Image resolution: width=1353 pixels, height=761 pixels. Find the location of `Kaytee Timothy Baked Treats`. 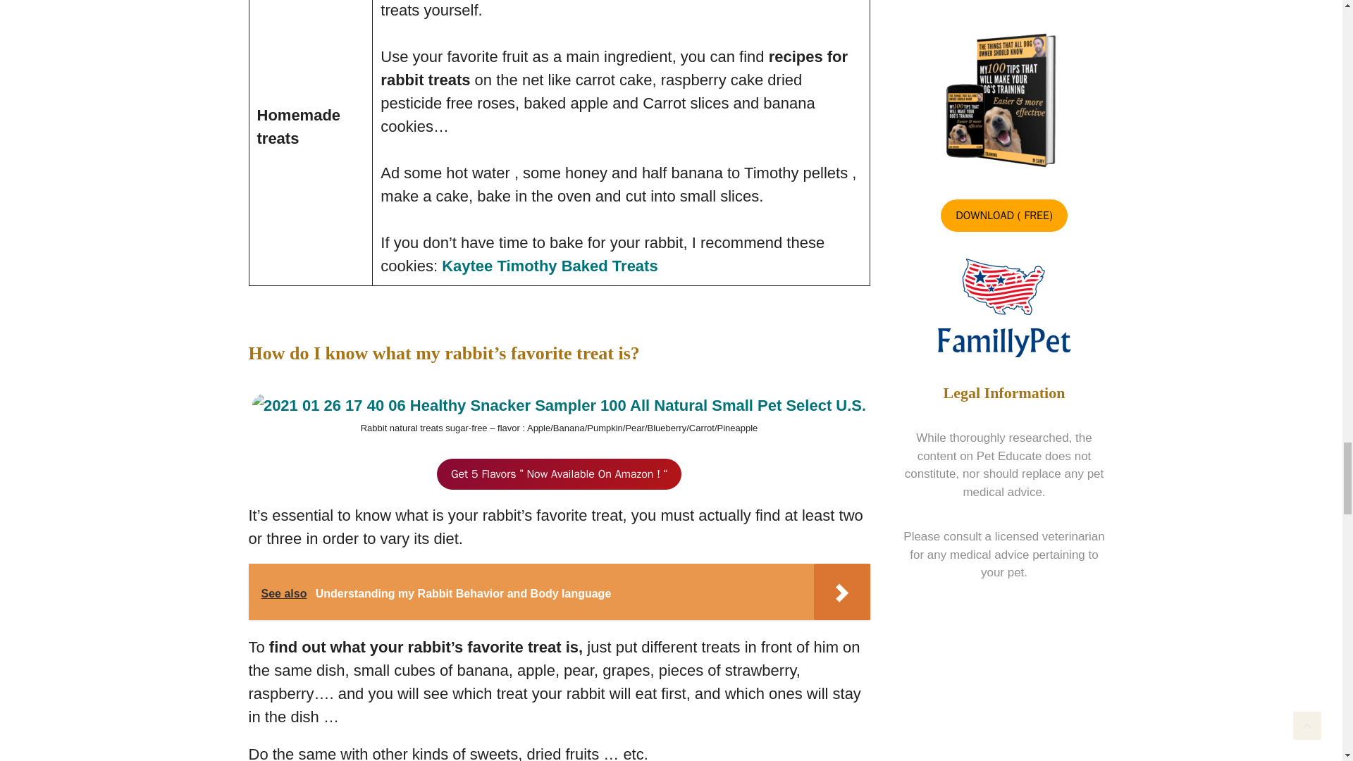

Kaytee Timothy Baked Treats is located at coordinates (547, 266).